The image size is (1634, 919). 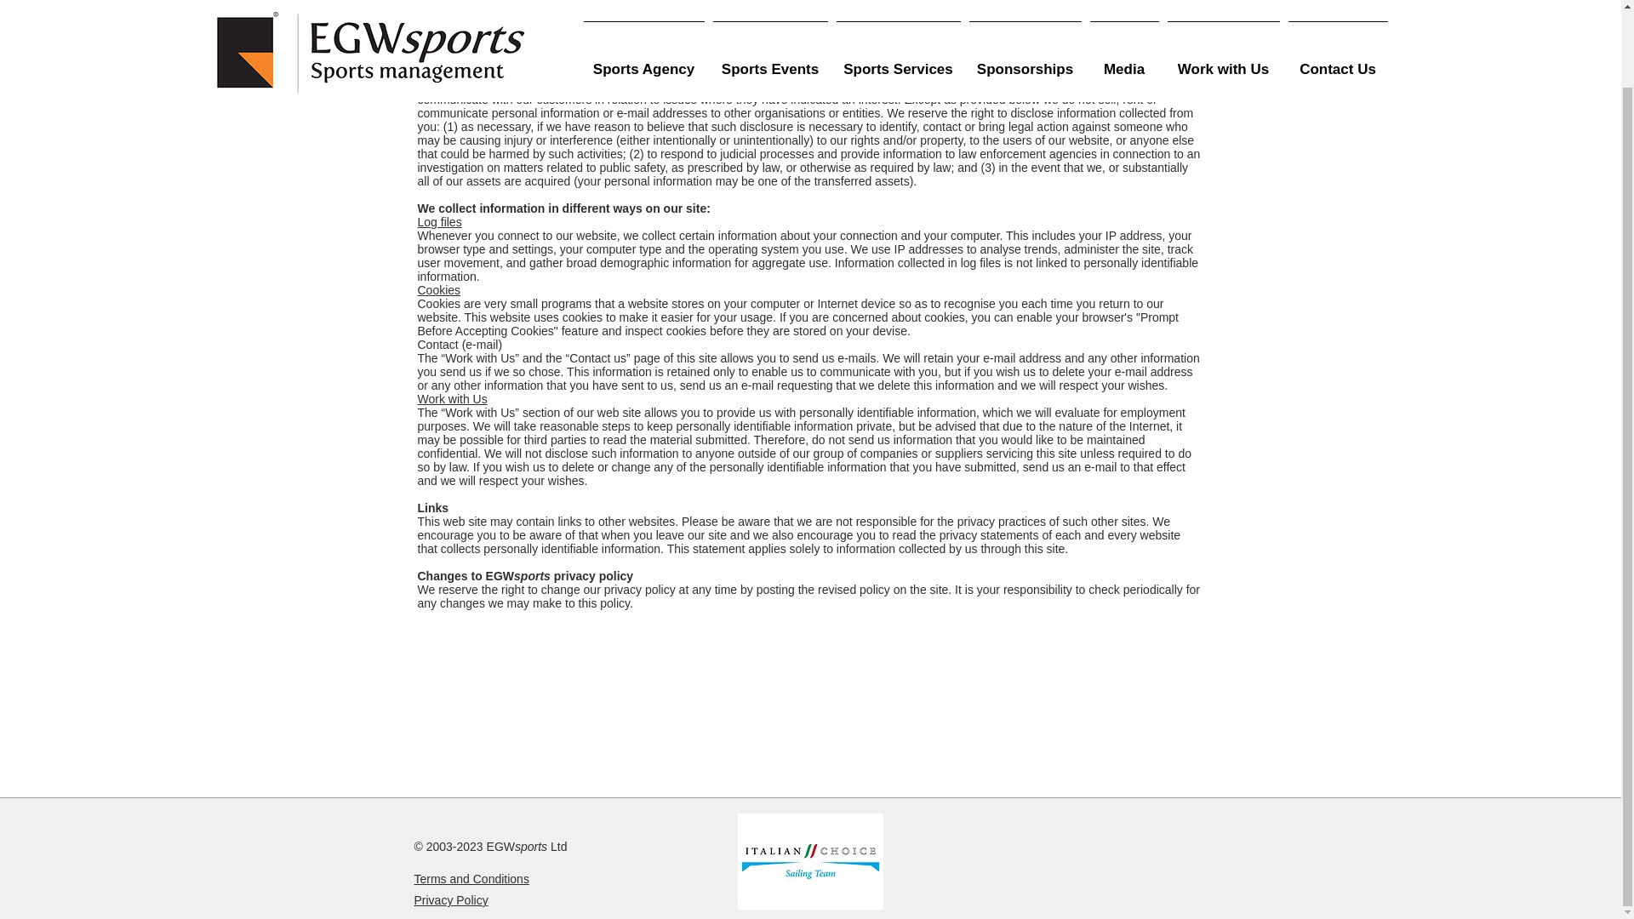 I want to click on Work with Us, so click(x=1222, y=9).